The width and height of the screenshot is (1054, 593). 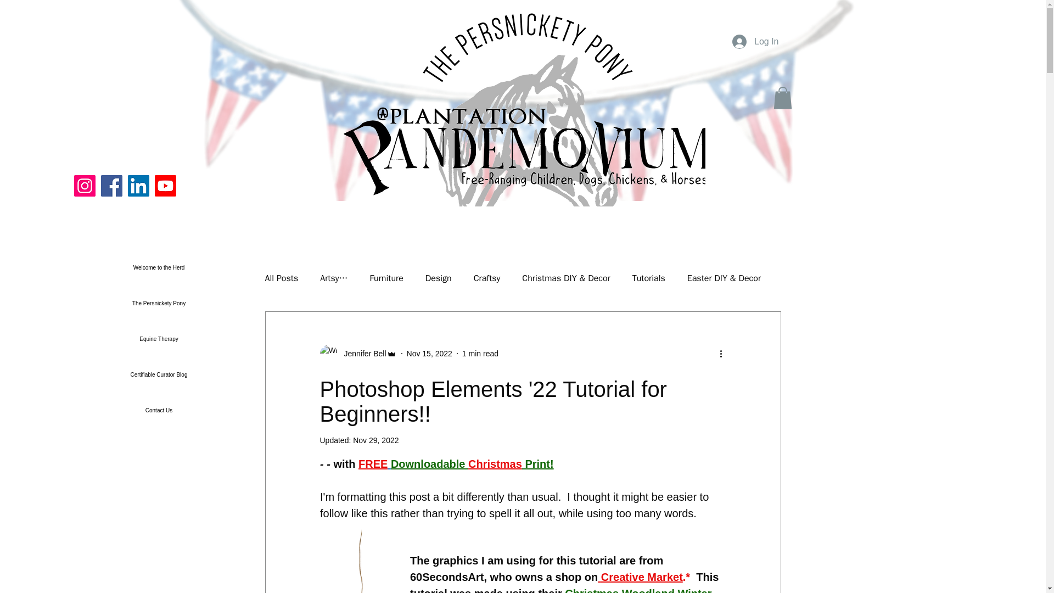 I want to click on Creative Market, so click(x=641, y=578).